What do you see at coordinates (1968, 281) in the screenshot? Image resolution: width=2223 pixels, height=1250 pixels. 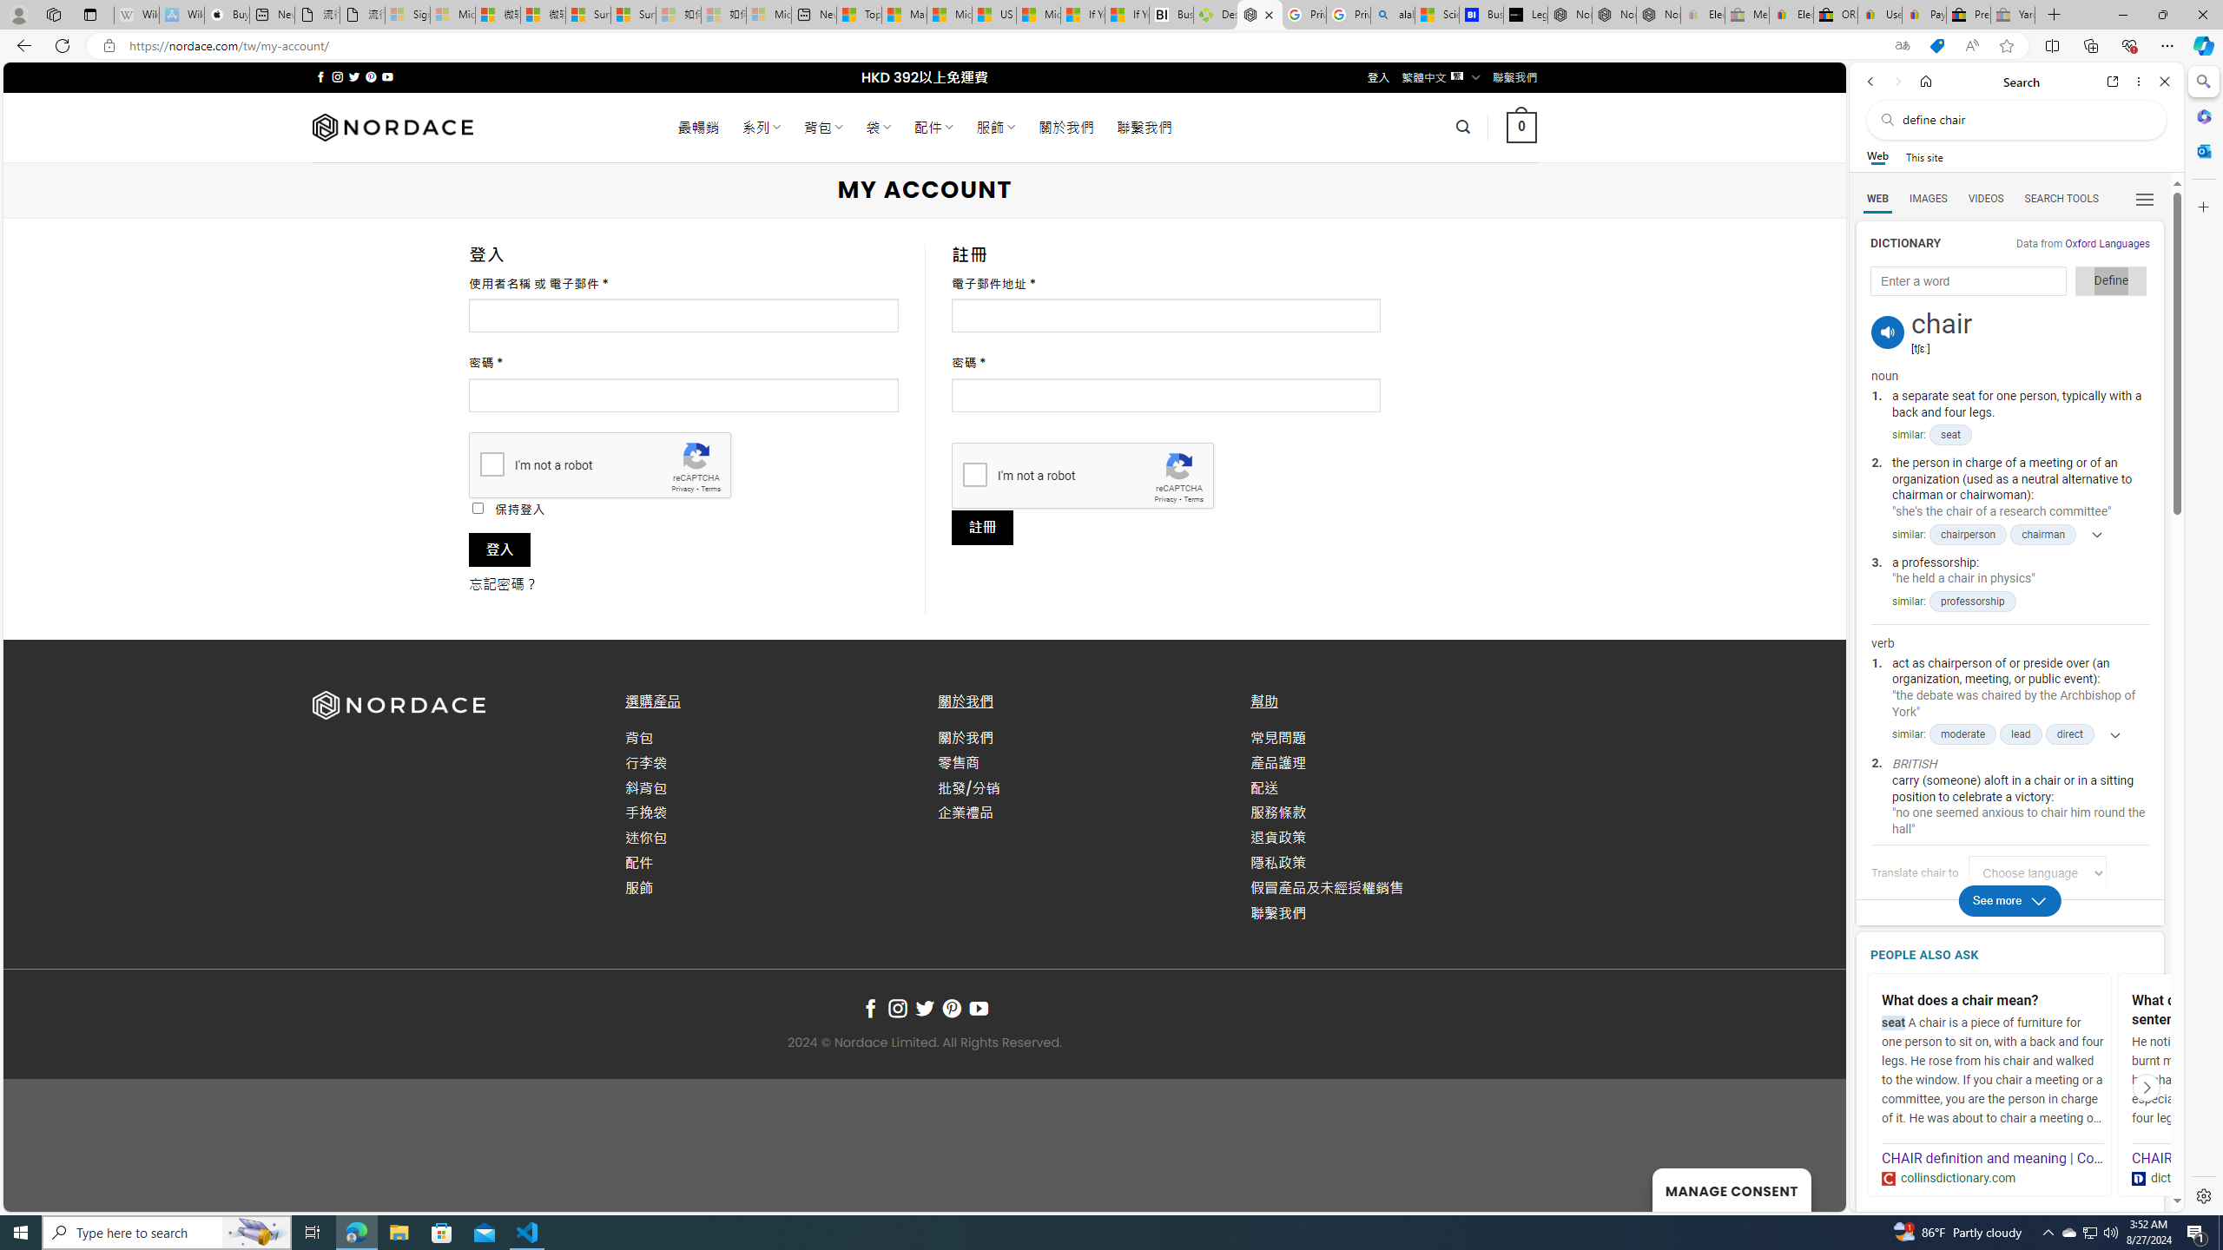 I see `Enter a word` at bounding box center [1968, 281].